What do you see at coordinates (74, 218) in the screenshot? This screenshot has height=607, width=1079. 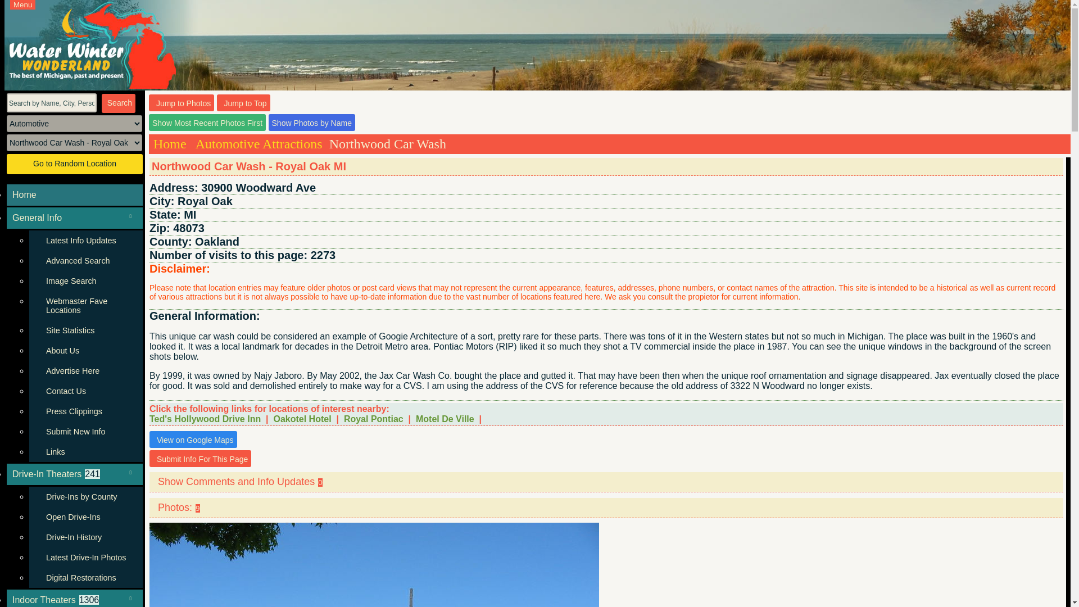 I see `General Info` at bounding box center [74, 218].